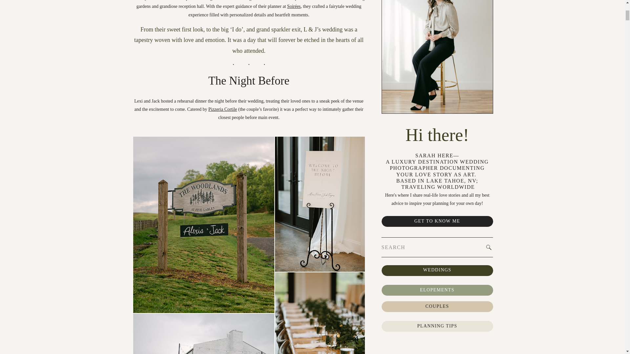  Describe the element at coordinates (437, 290) in the screenshot. I see `ELOPEMENTS` at that location.